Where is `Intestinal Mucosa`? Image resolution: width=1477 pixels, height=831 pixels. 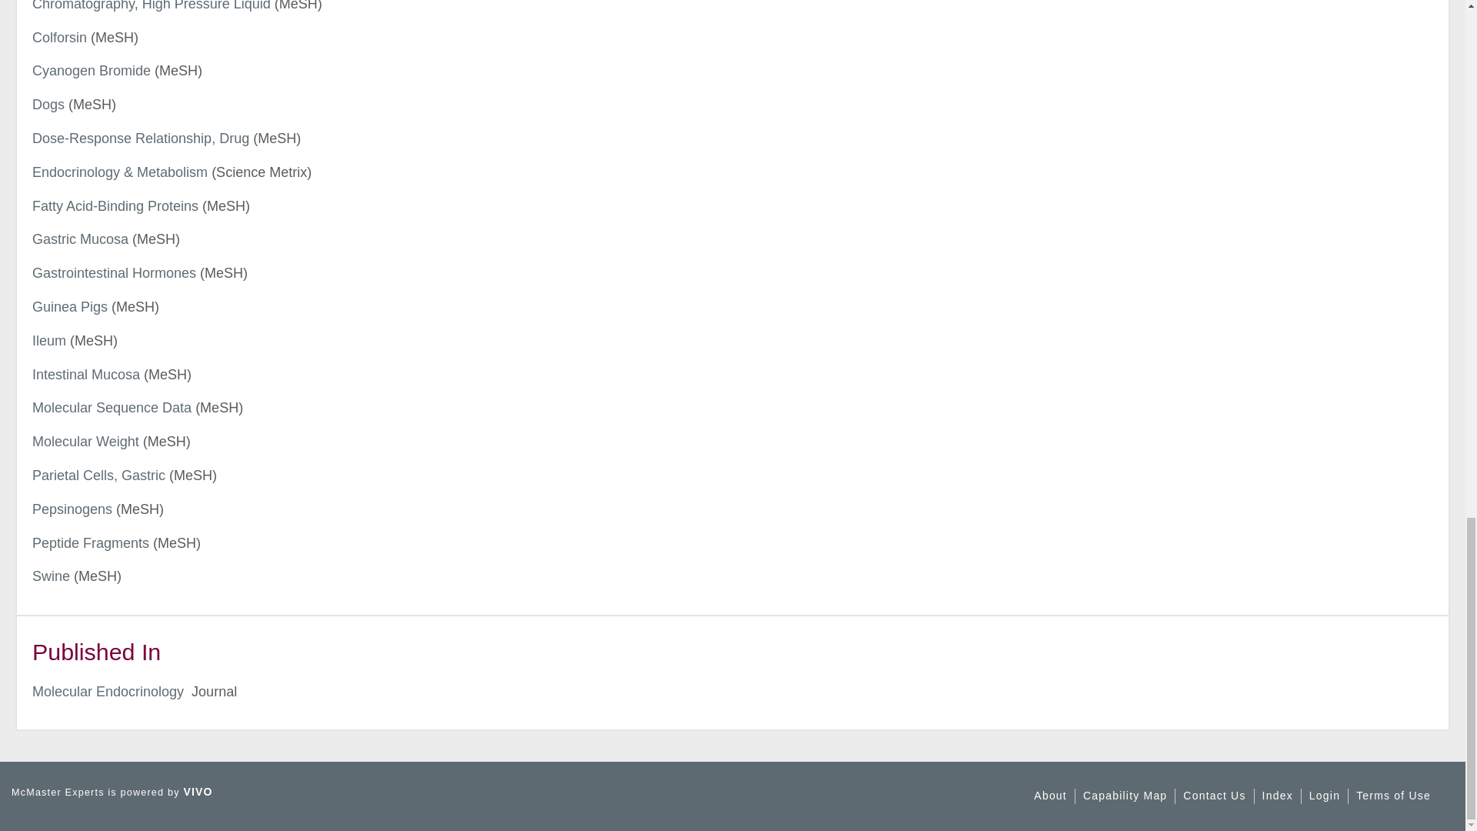
Intestinal Mucosa is located at coordinates (86, 374).